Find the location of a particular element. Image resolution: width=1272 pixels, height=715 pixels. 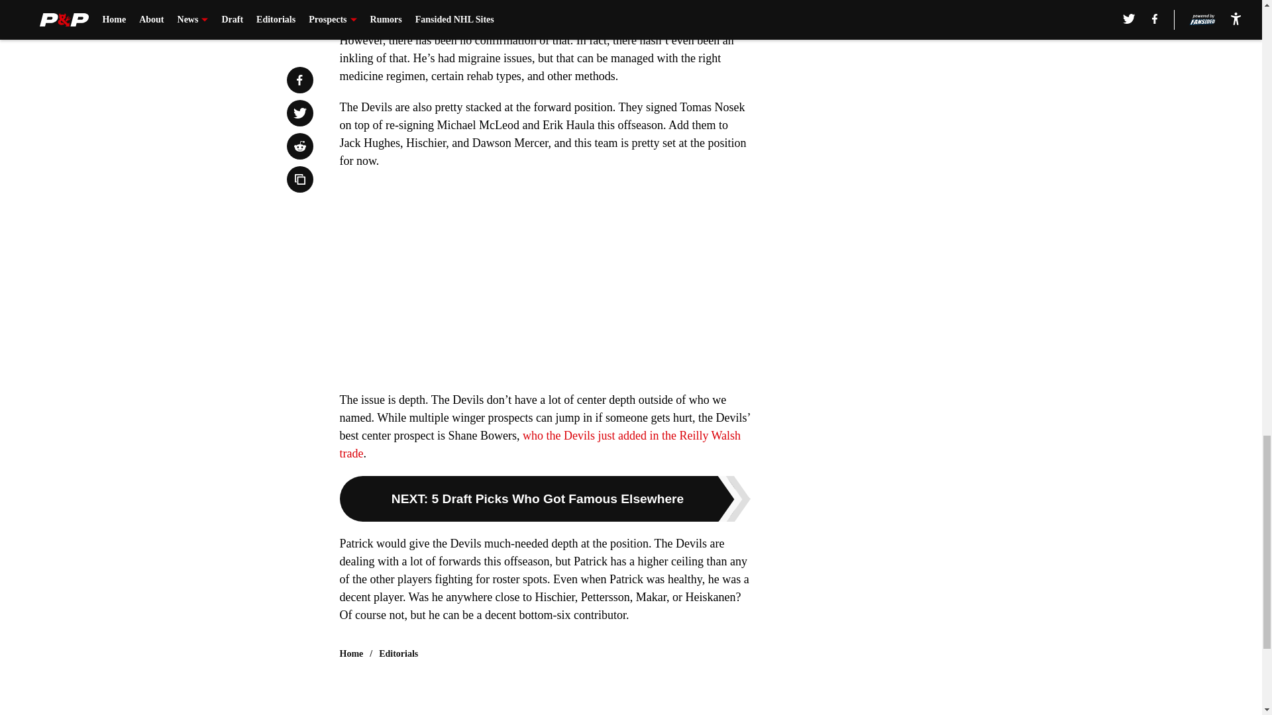

Editorials is located at coordinates (399, 654).